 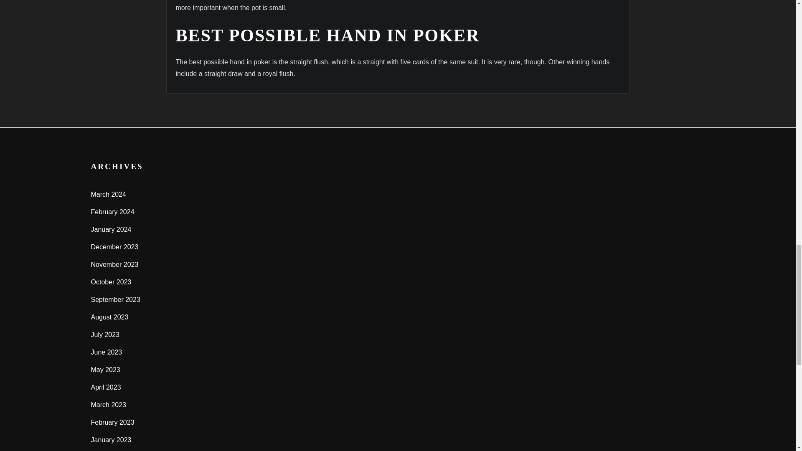 What do you see at coordinates (116, 299) in the screenshot?
I see `September 2023` at bounding box center [116, 299].